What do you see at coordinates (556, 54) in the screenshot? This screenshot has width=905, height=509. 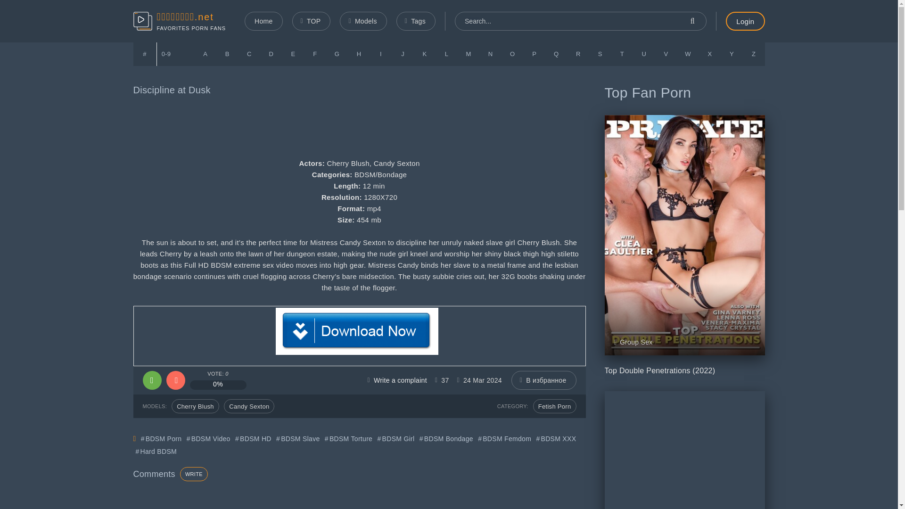 I see `Q` at bounding box center [556, 54].